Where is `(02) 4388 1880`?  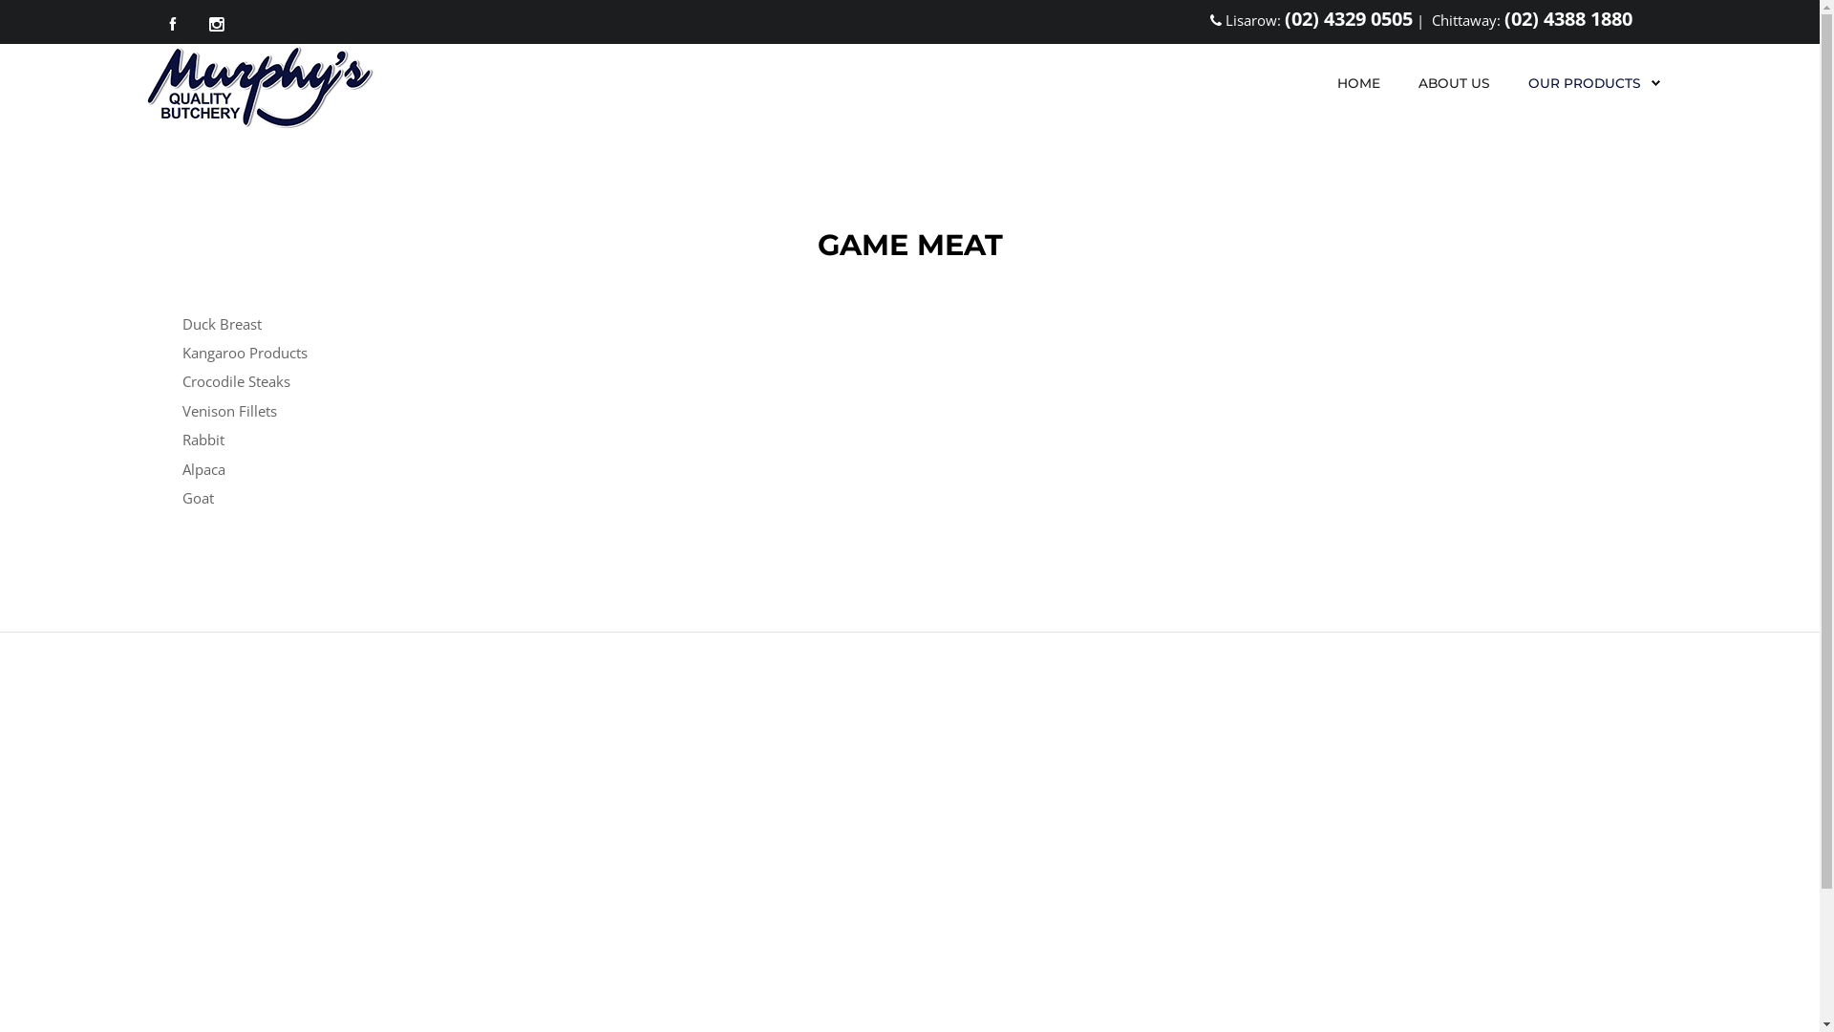
(02) 4388 1880 is located at coordinates (1567, 19).